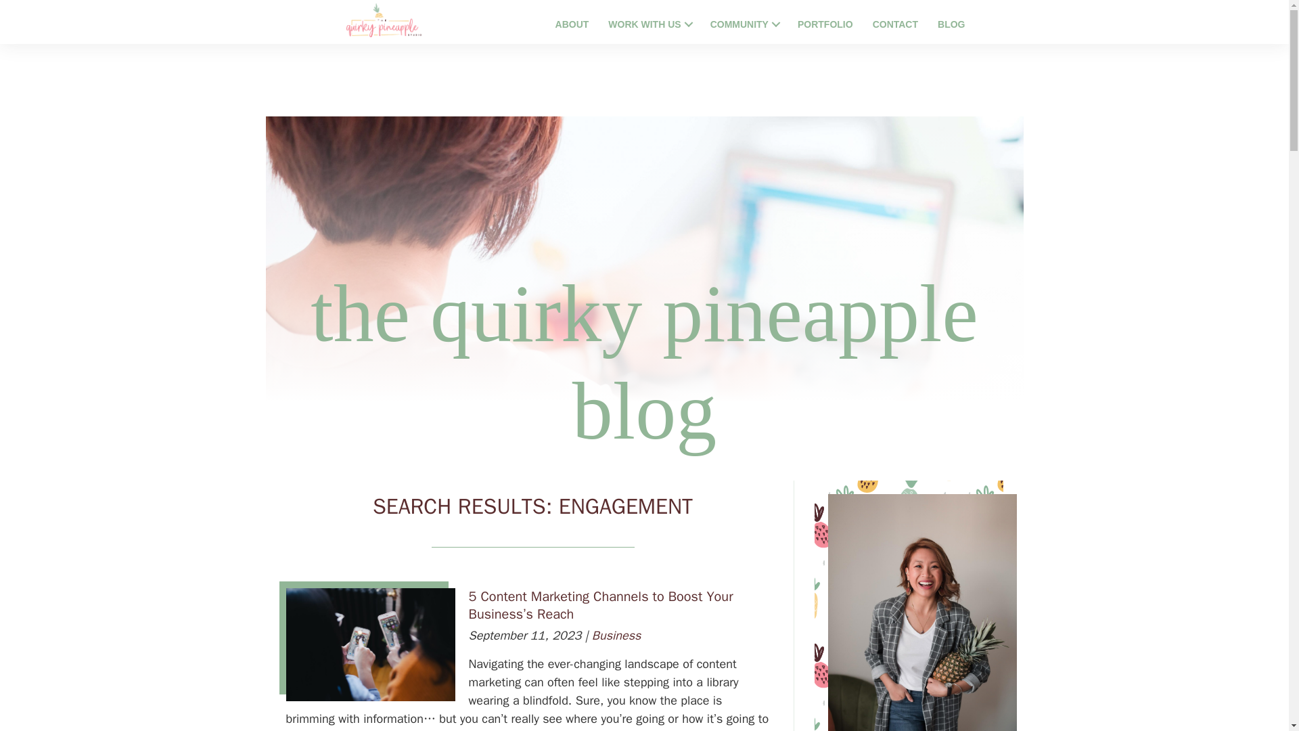 The width and height of the screenshot is (1299, 731). What do you see at coordinates (617, 635) in the screenshot?
I see `Business` at bounding box center [617, 635].